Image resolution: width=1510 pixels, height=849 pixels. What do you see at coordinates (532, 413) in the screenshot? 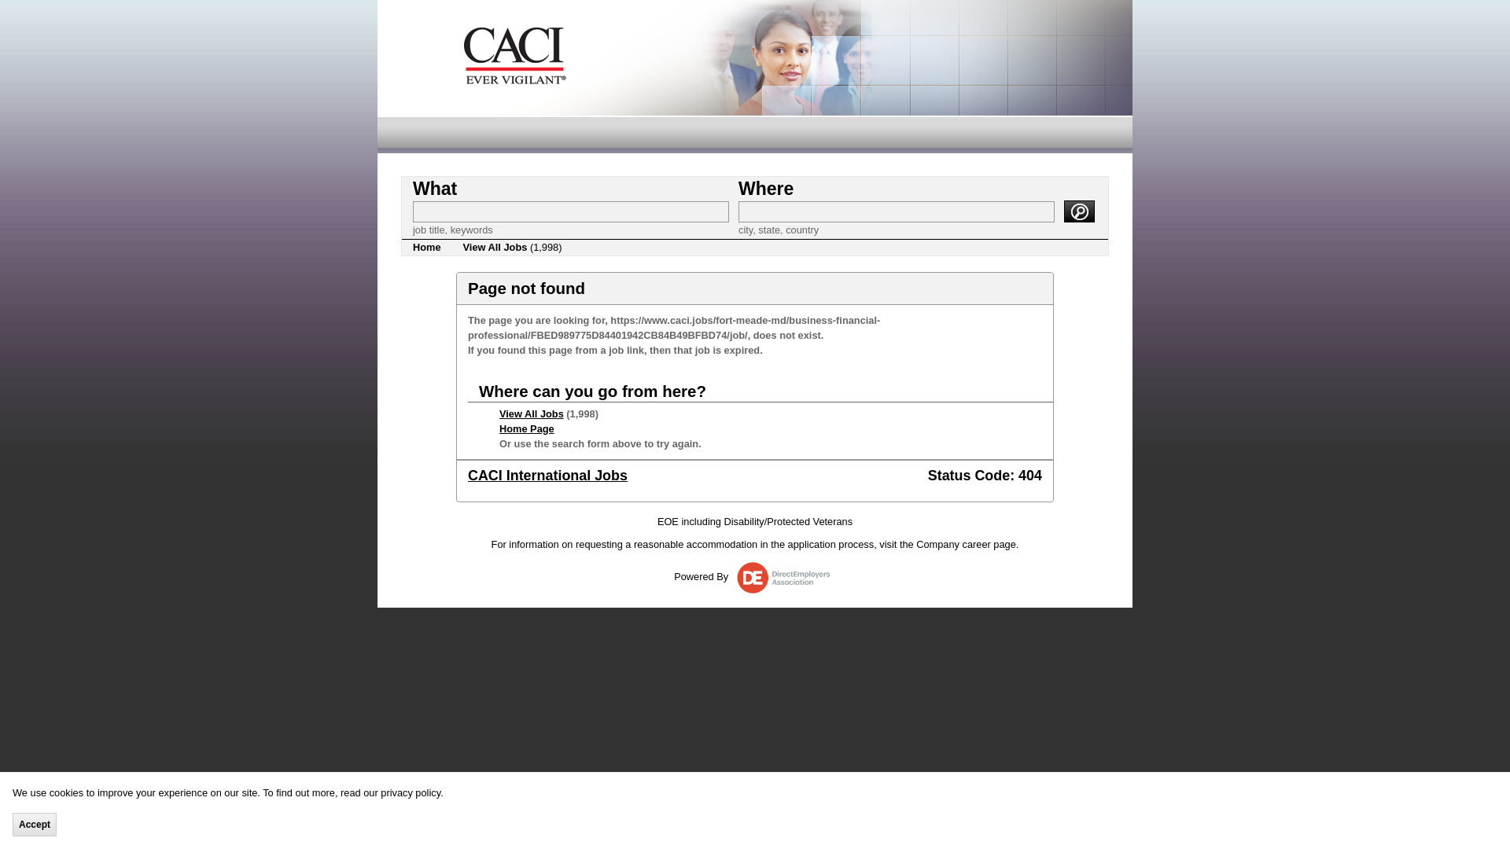
I see `View All Jobs` at bounding box center [532, 413].